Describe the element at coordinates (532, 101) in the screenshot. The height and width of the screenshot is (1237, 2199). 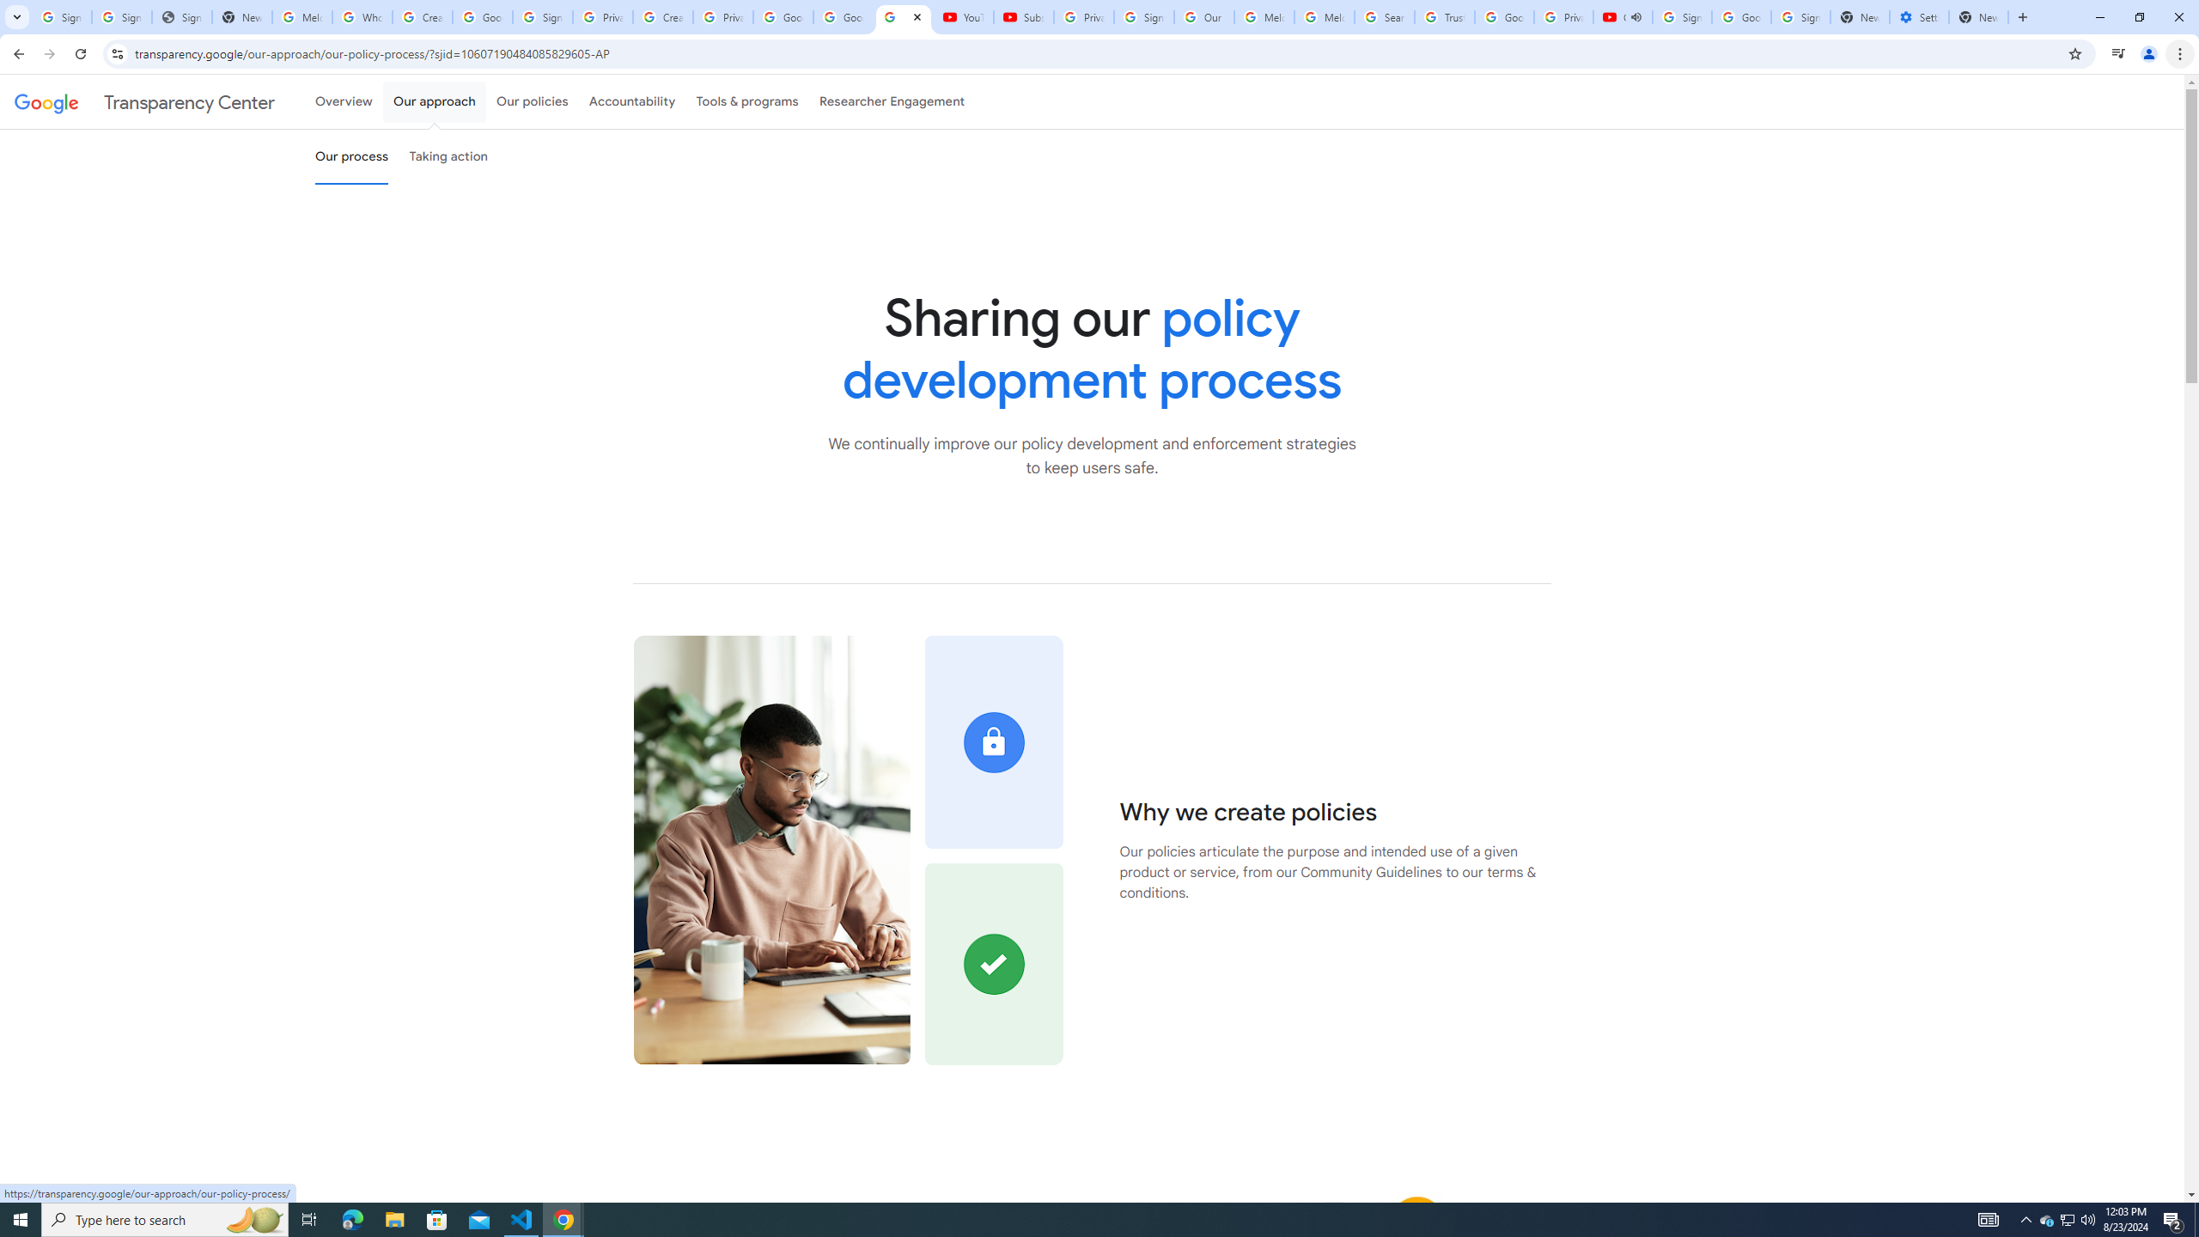
I see `Our policies` at that location.